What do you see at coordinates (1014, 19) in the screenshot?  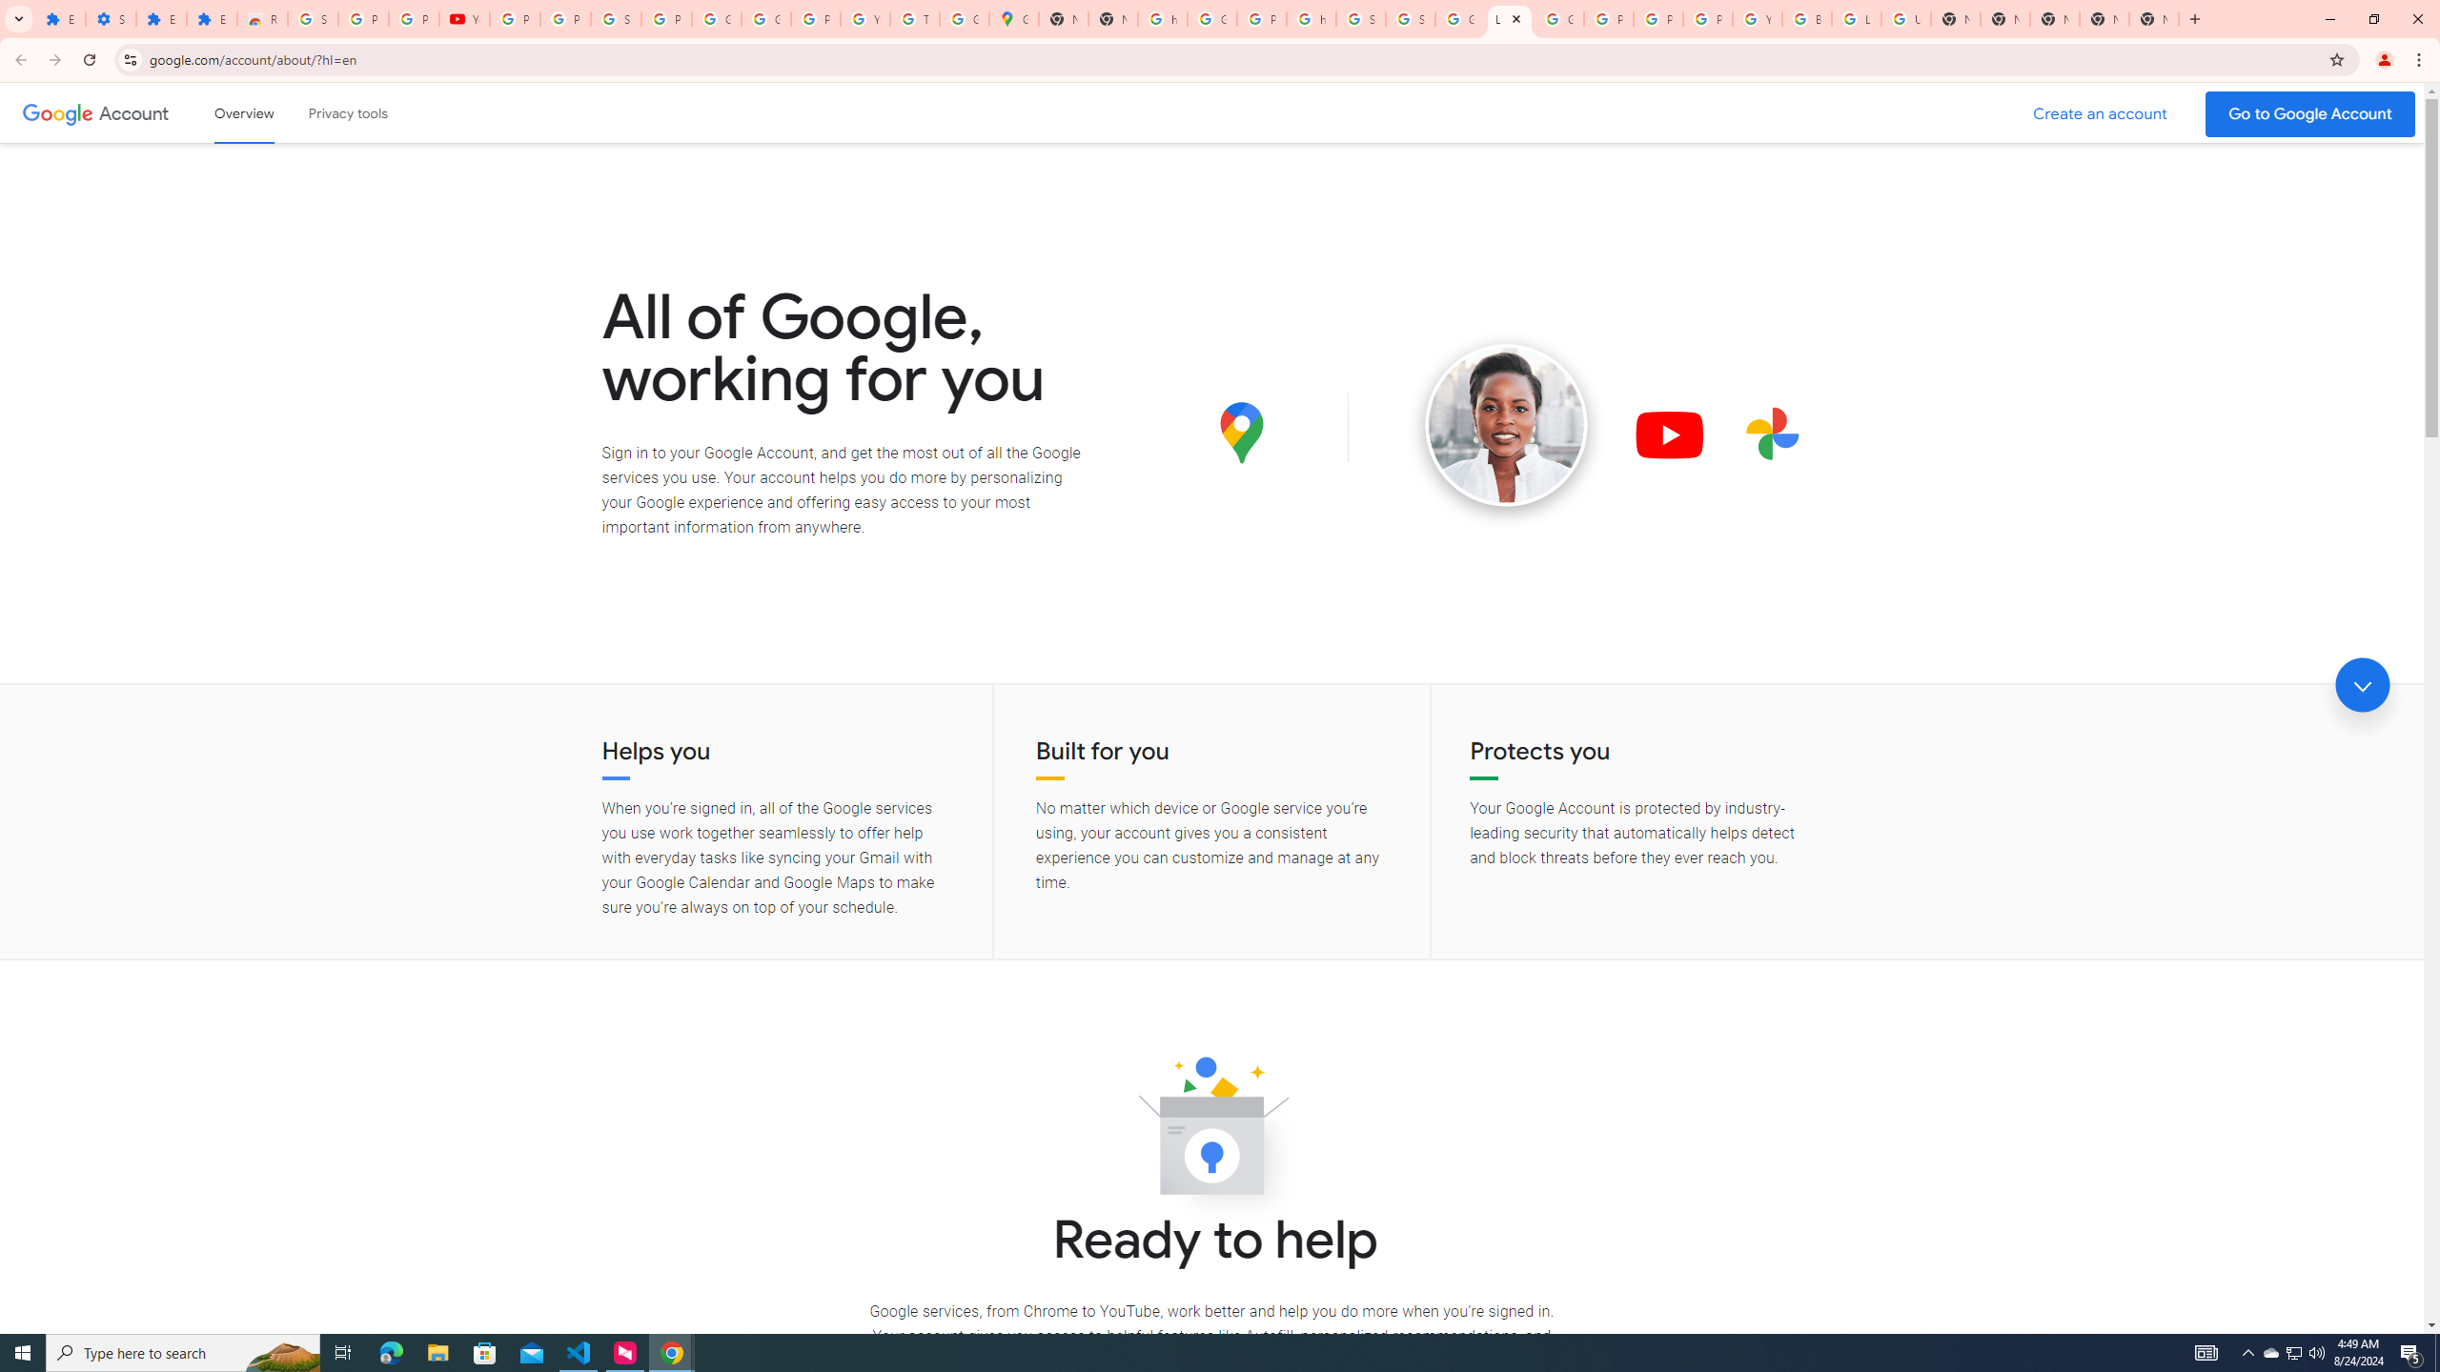 I see `Google Maps` at bounding box center [1014, 19].